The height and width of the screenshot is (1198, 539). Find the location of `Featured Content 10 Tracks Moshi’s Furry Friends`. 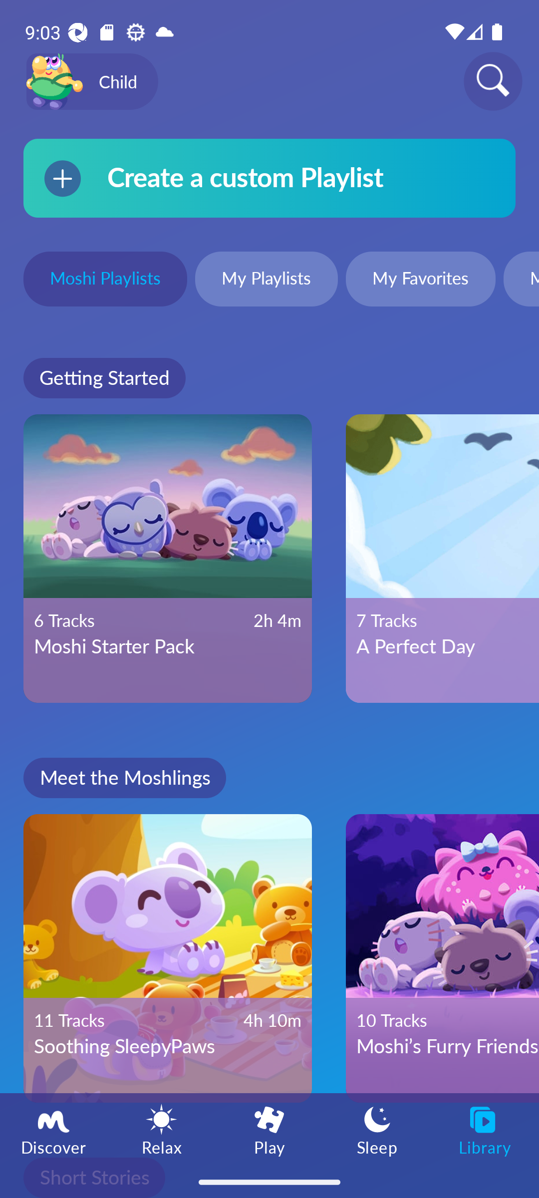

Featured Content 10 Tracks Moshi’s Furry Friends is located at coordinates (442, 958).